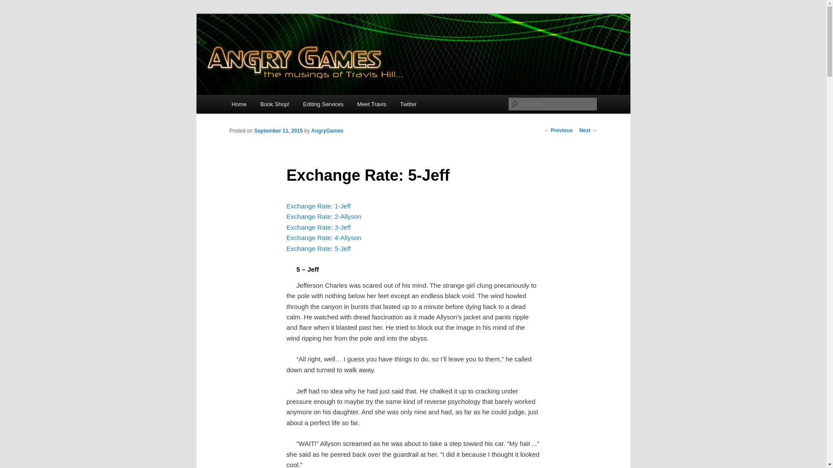 Image resolution: width=833 pixels, height=468 pixels. I want to click on Angry Games, so click(272, 45).